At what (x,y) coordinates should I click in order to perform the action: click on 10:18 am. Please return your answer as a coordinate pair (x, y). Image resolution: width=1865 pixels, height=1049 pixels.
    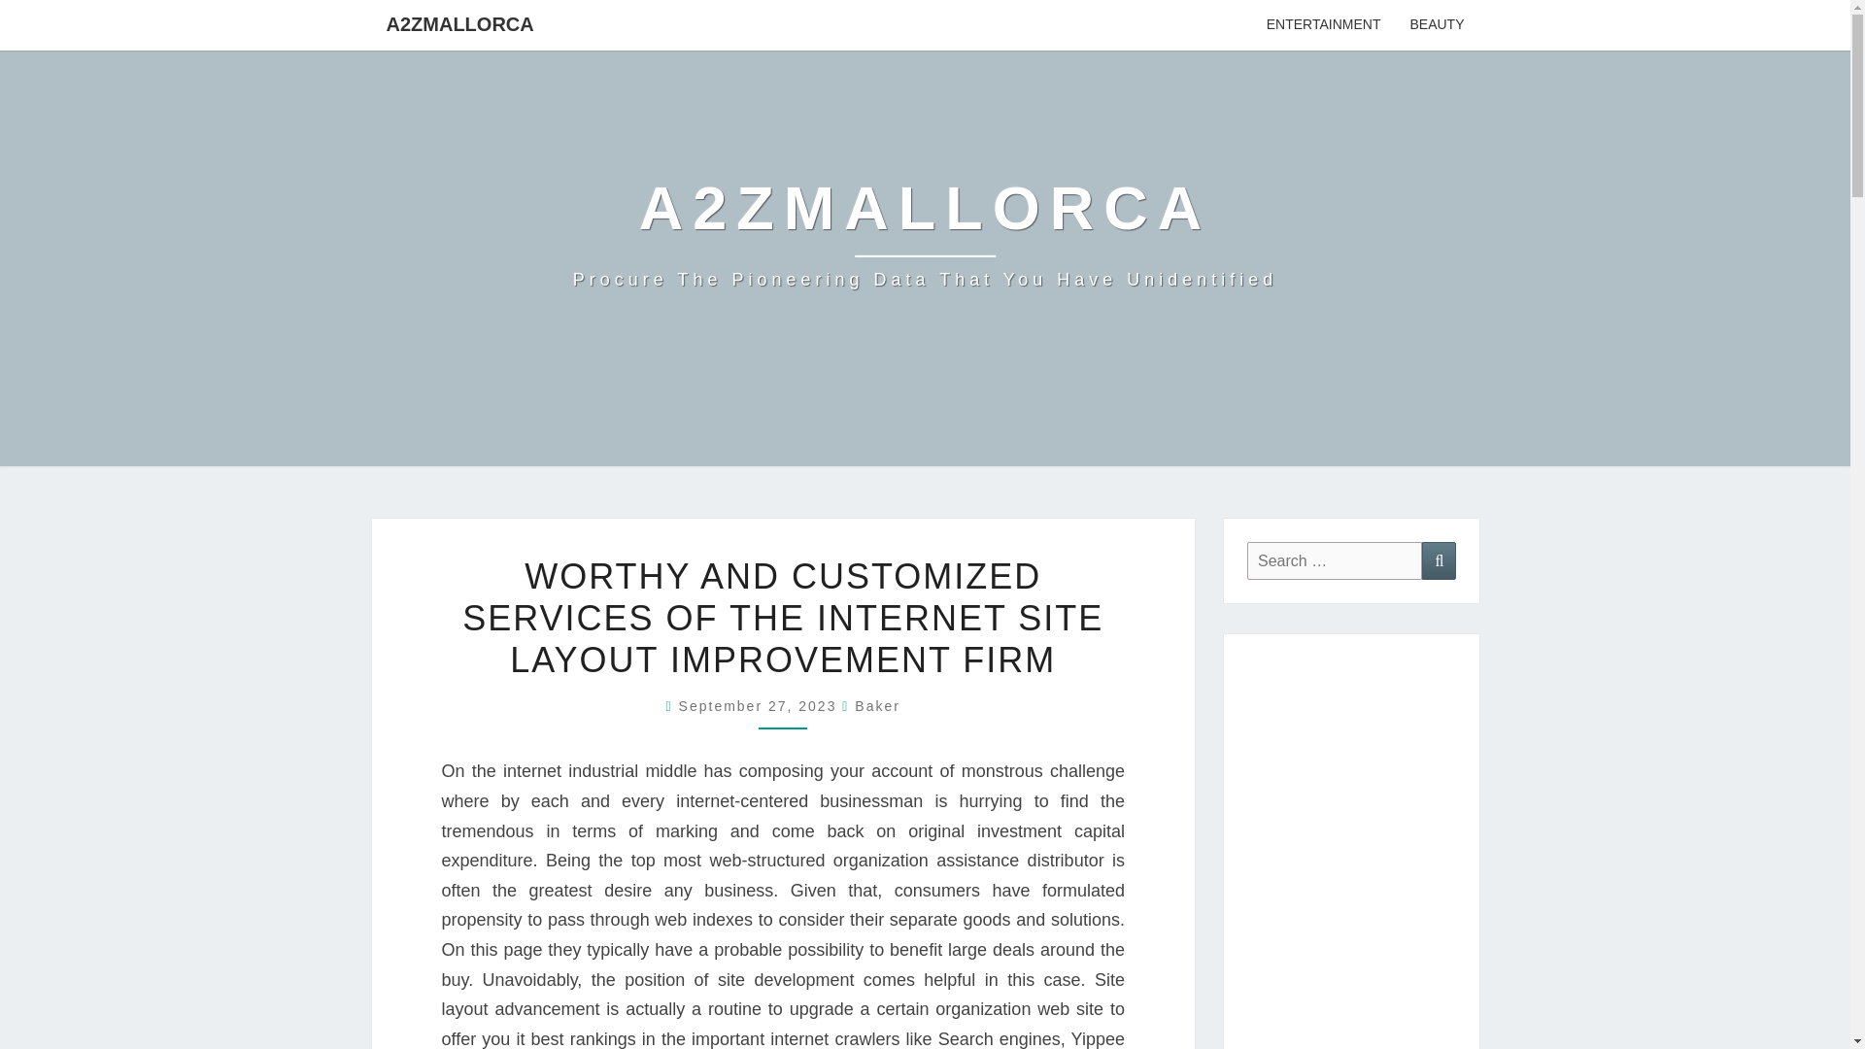
    Looking at the image, I should click on (760, 706).